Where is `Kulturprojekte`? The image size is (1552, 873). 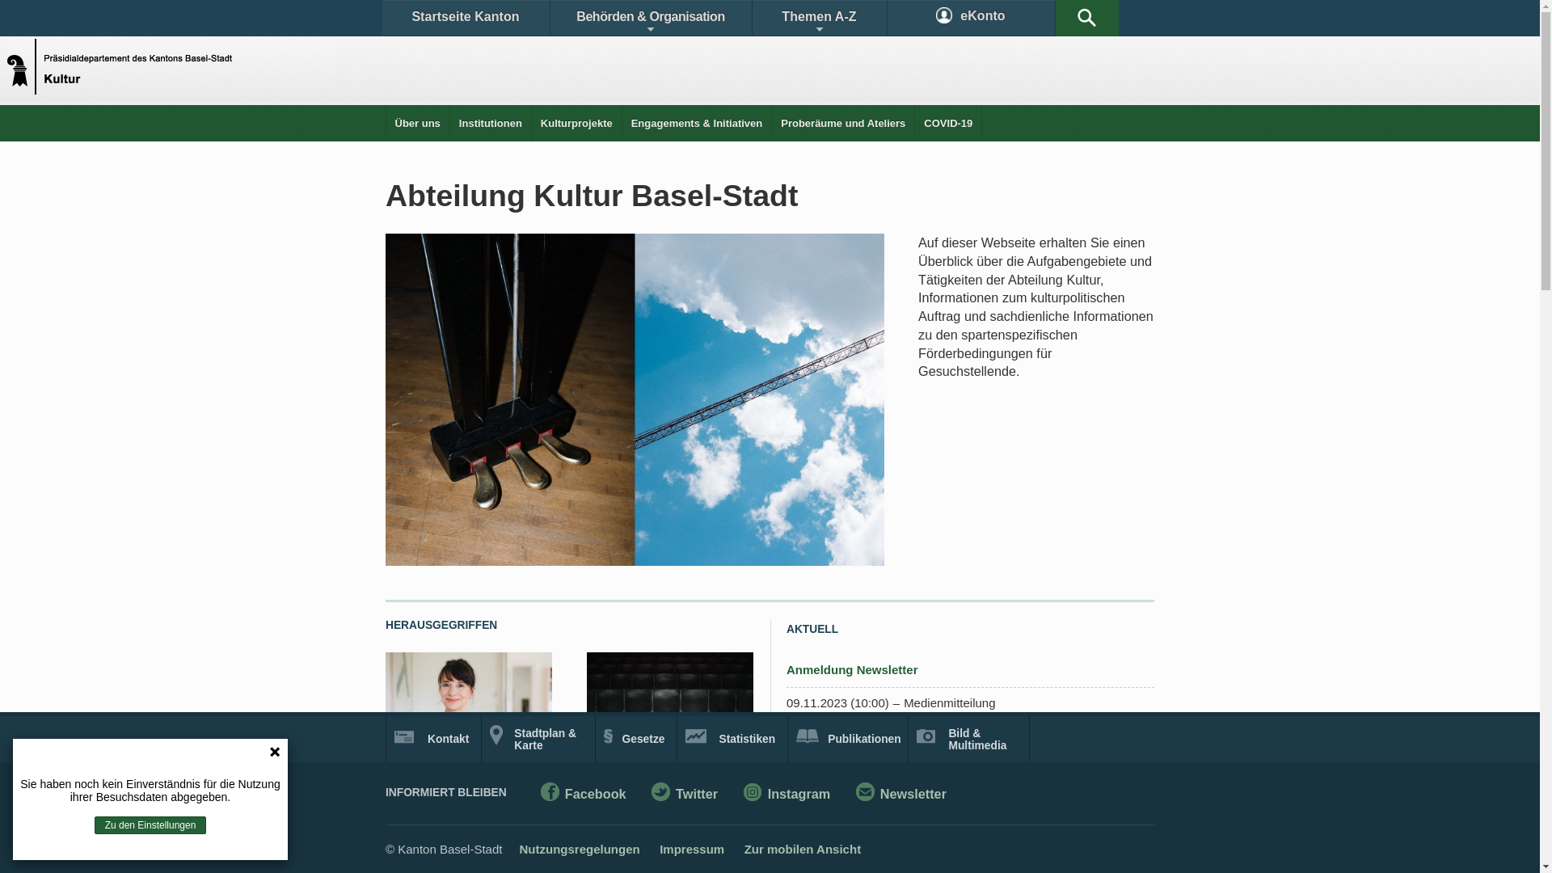
Kulturprojekte is located at coordinates (577, 123).